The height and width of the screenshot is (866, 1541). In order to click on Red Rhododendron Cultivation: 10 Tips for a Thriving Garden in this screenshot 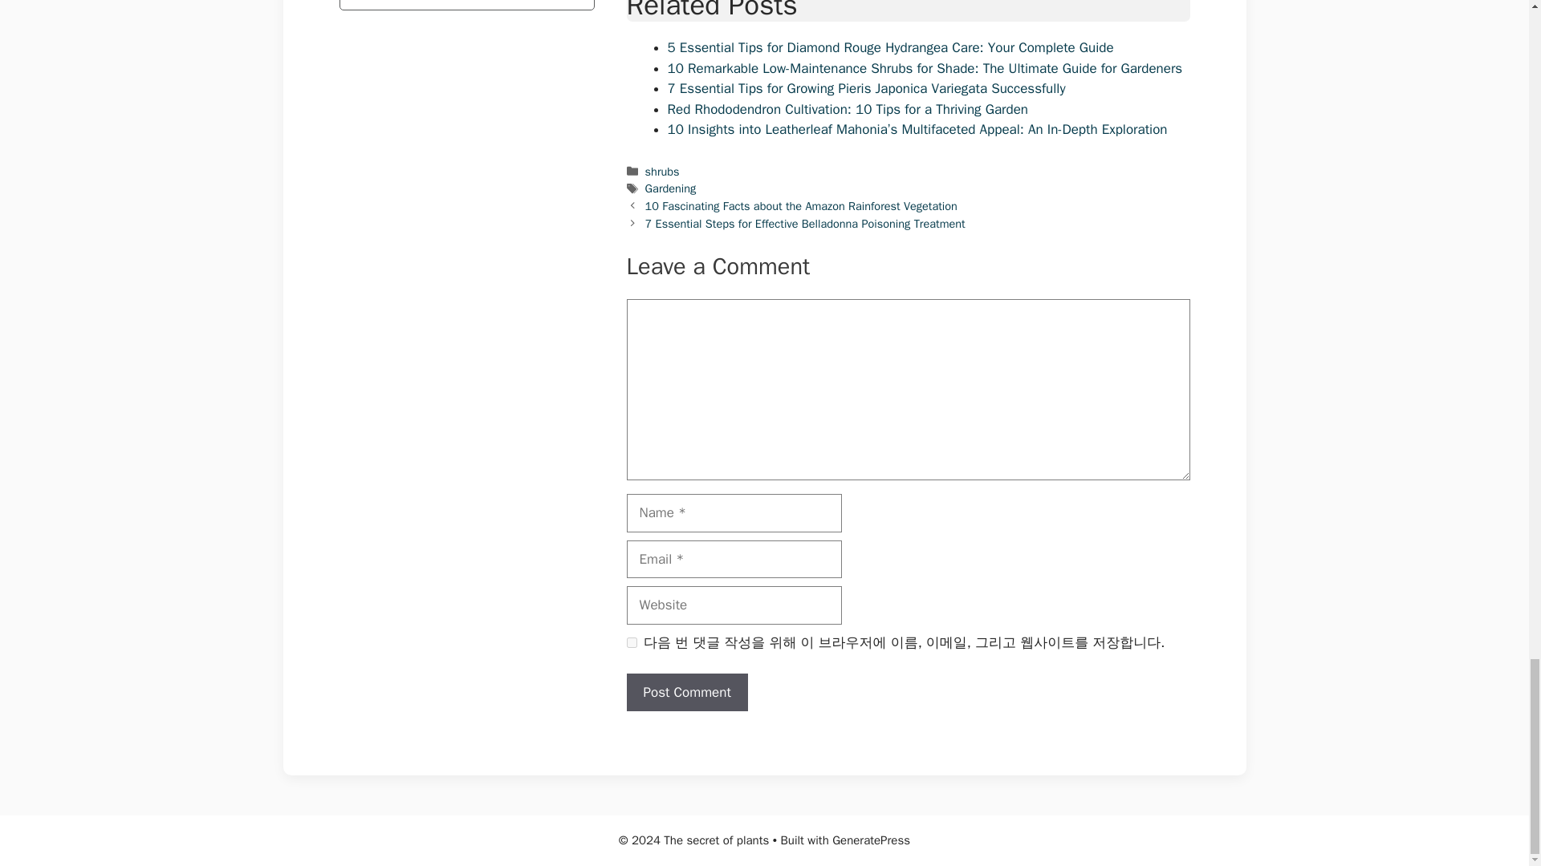, I will do `click(848, 109)`.